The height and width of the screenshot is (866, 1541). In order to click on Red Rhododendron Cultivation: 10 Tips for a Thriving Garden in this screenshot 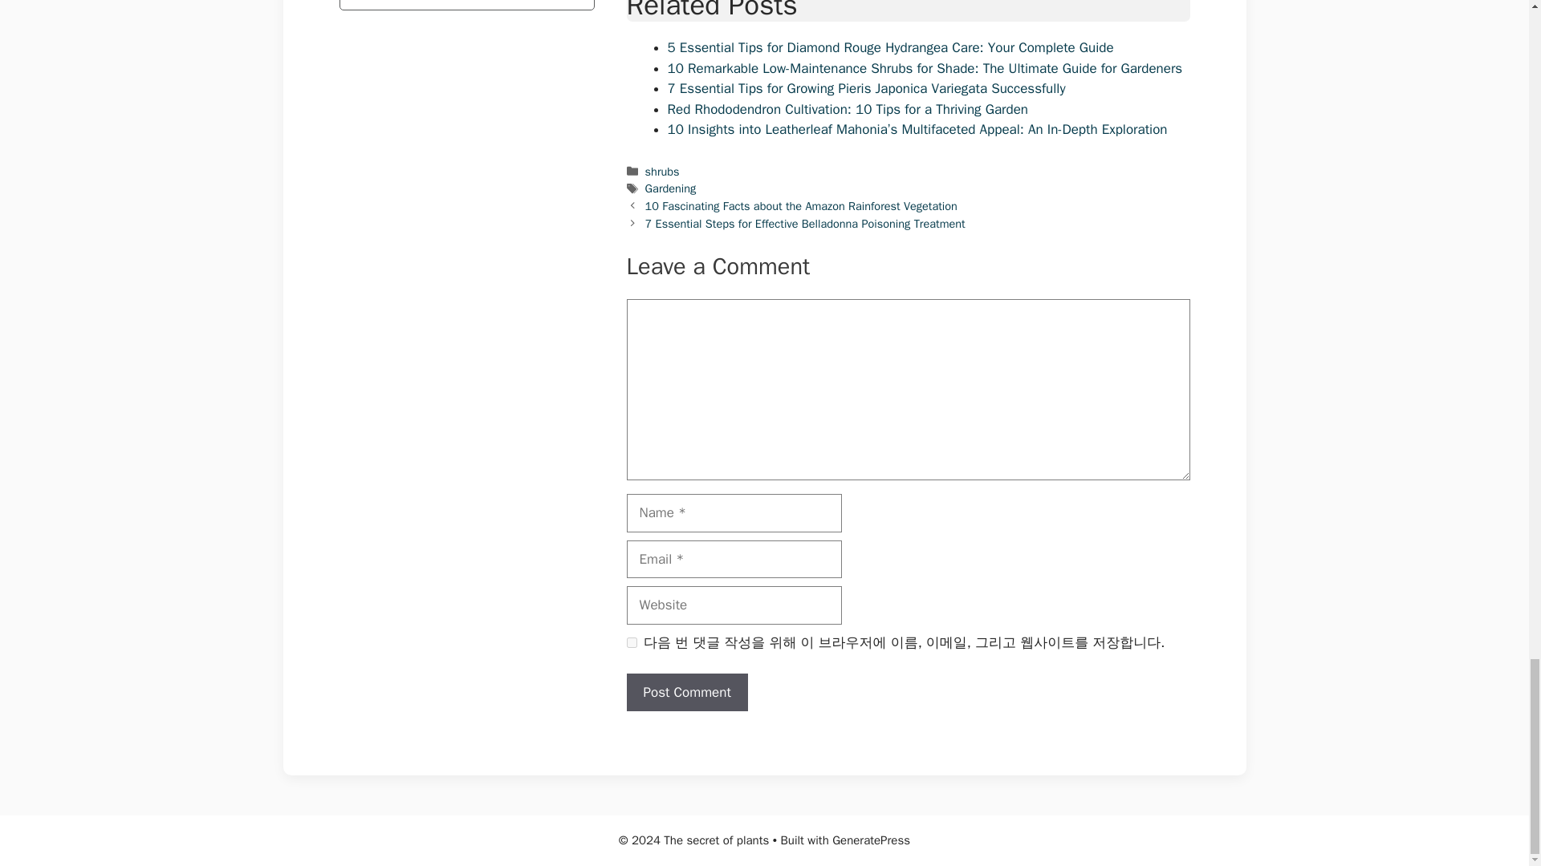, I will do `click(848, 109)`.